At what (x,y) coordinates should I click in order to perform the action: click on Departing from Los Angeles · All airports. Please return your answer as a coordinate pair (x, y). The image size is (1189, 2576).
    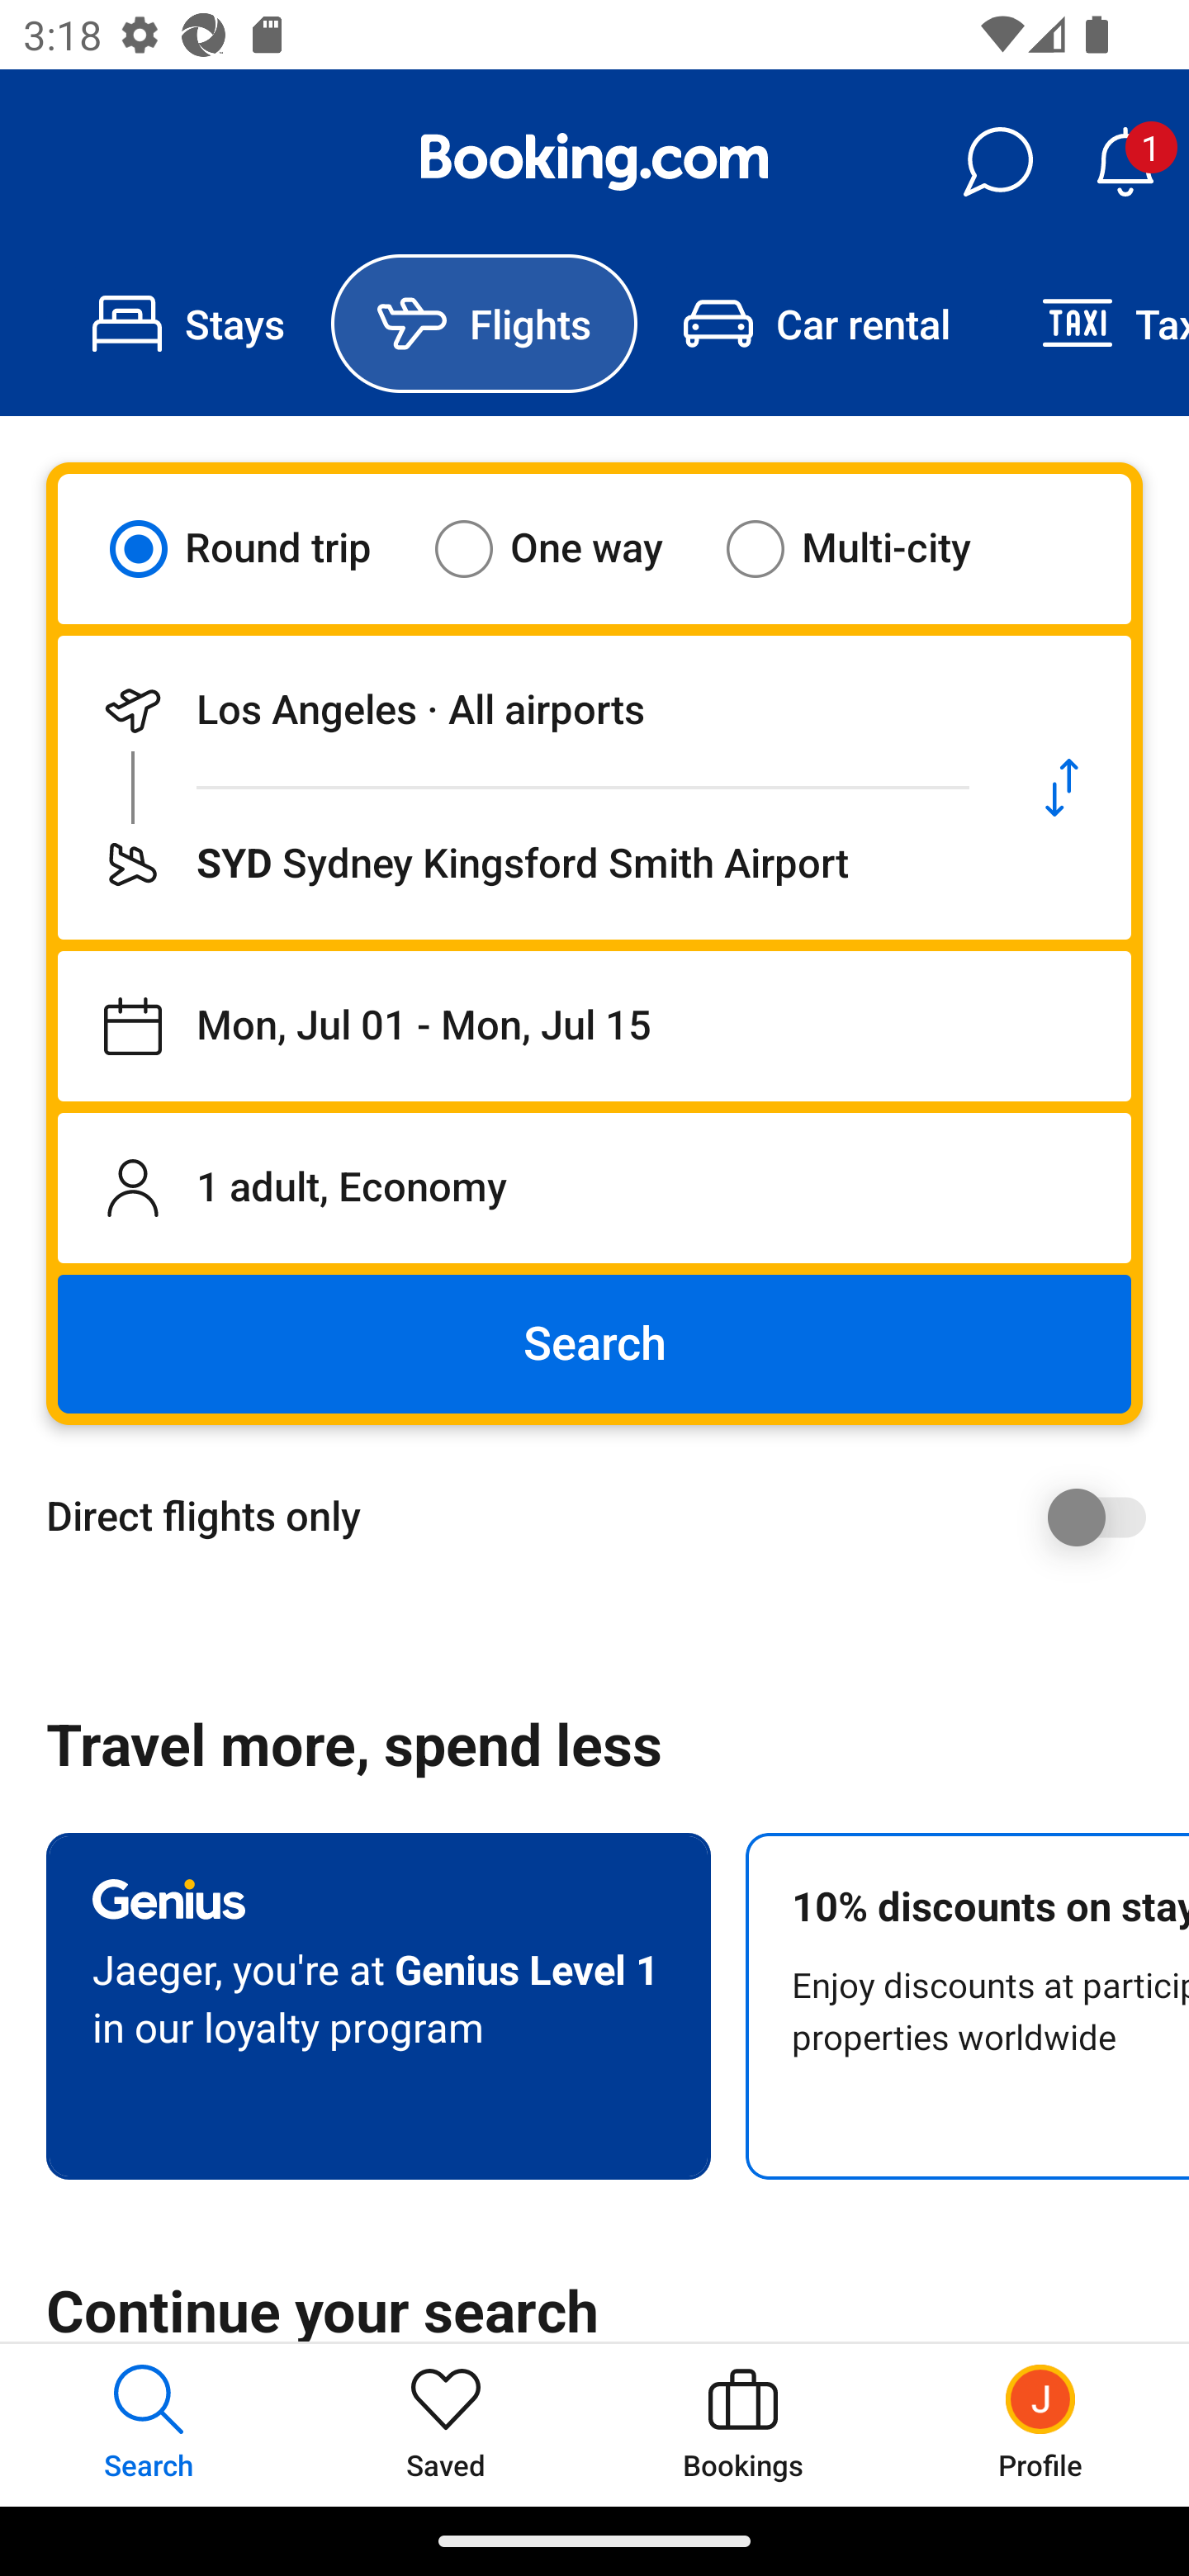
    Looking at the image, I should click on (525, 710).